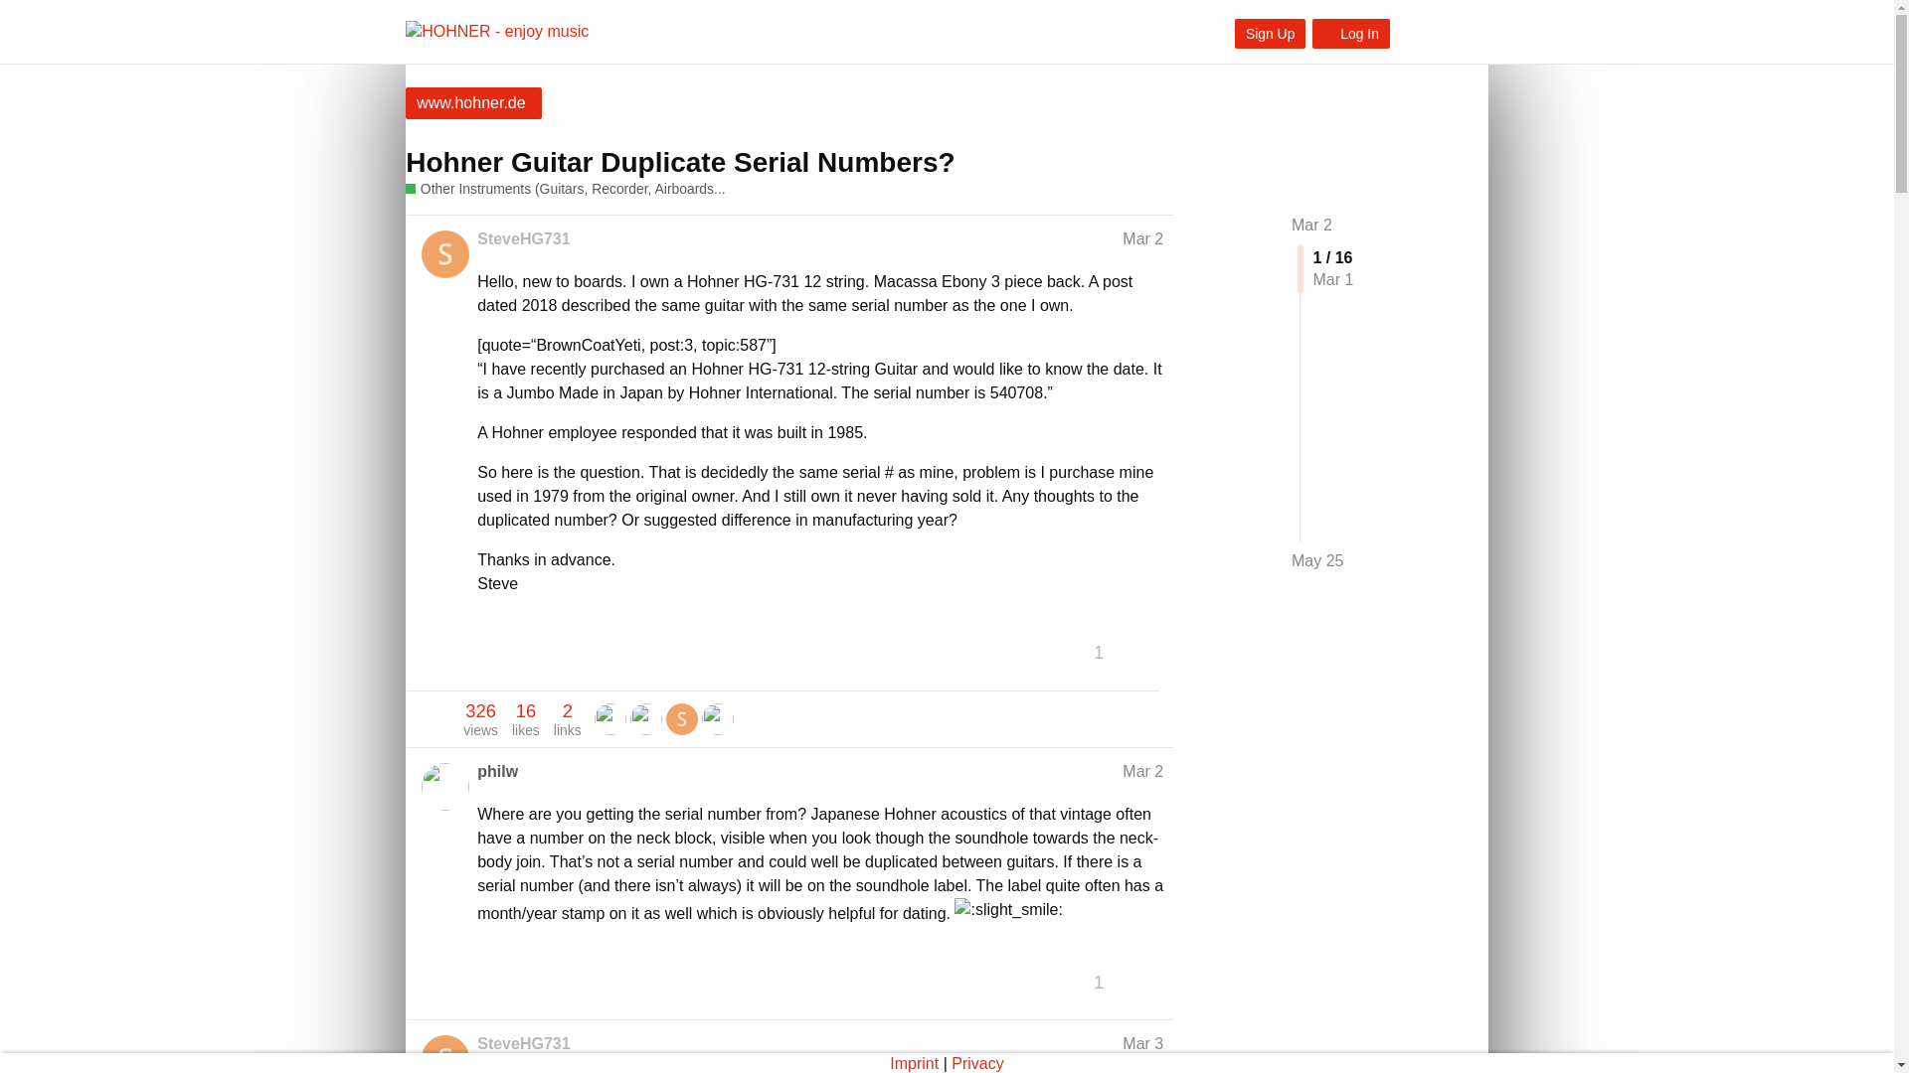 This screenshot has height=1073, width=1909. I want to click on Post date, so click(1141, 238).